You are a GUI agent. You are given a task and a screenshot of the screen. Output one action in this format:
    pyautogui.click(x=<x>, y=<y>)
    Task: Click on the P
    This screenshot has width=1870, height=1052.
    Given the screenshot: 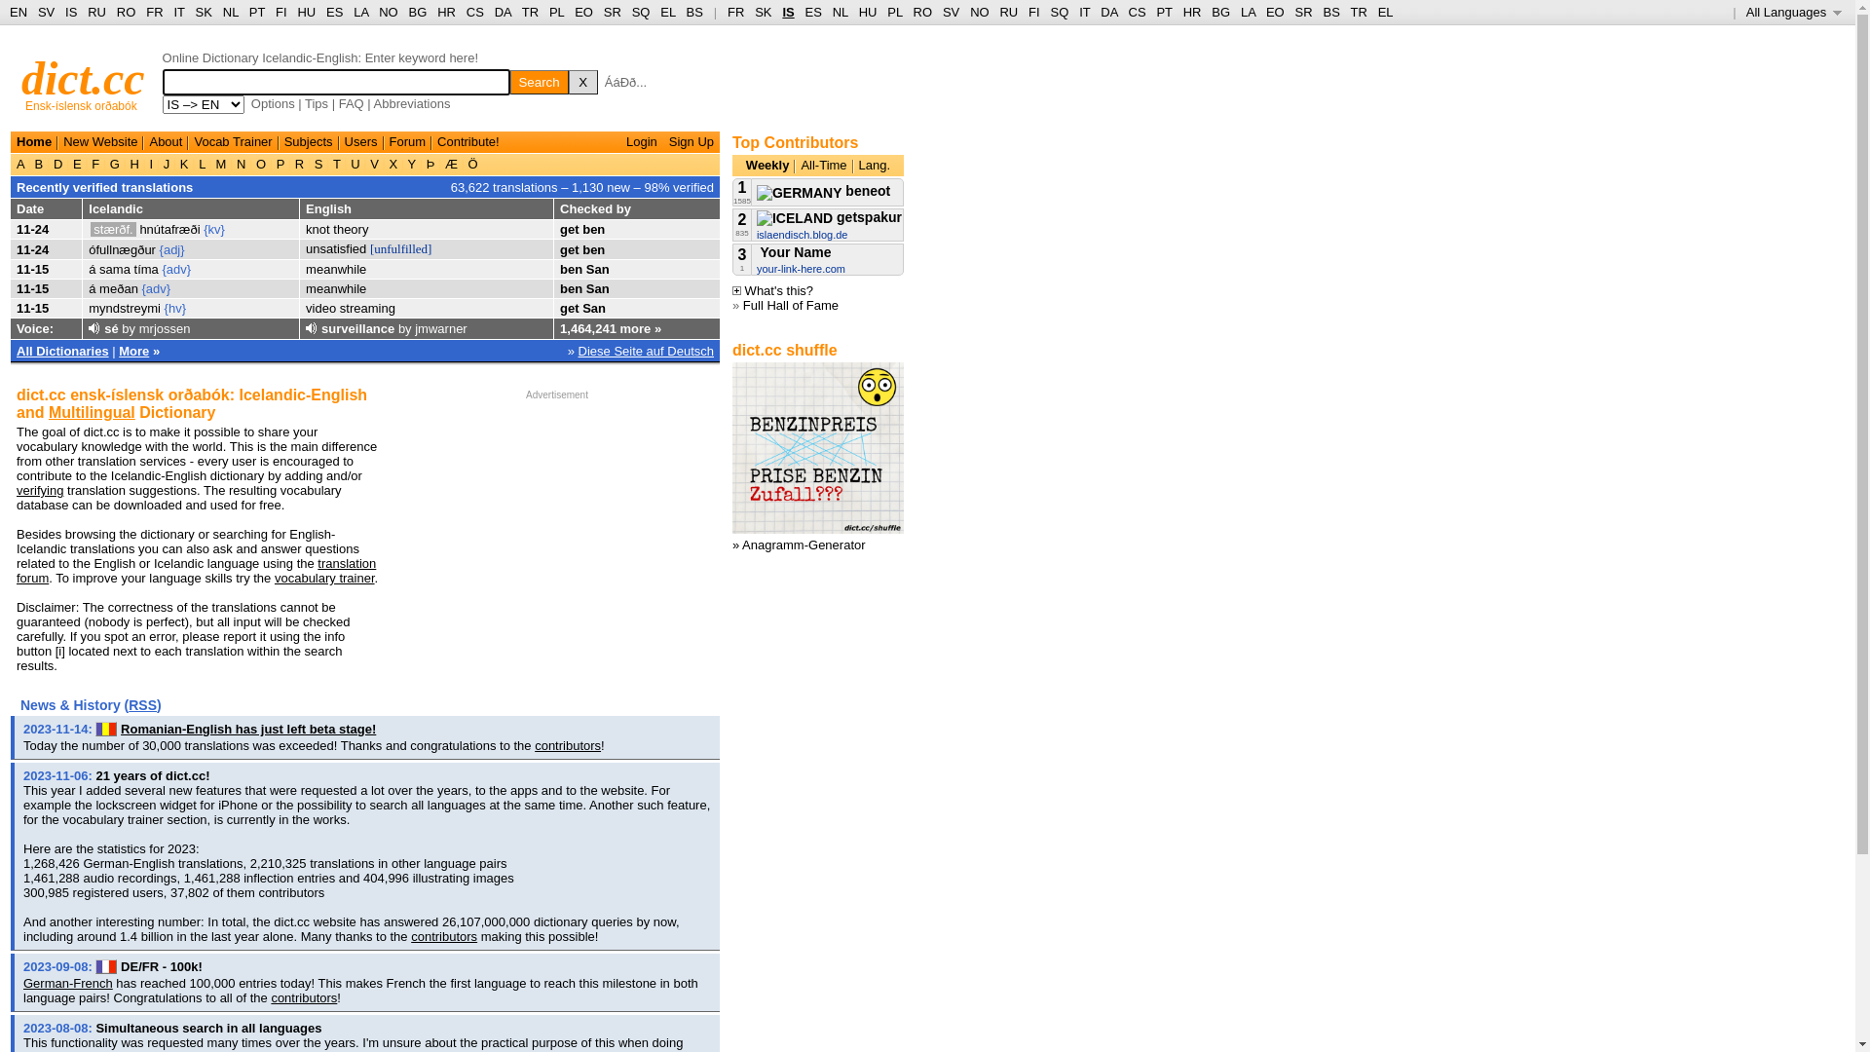 What is the action you would take?
    pyautogui.click(x=280, y=164)
    